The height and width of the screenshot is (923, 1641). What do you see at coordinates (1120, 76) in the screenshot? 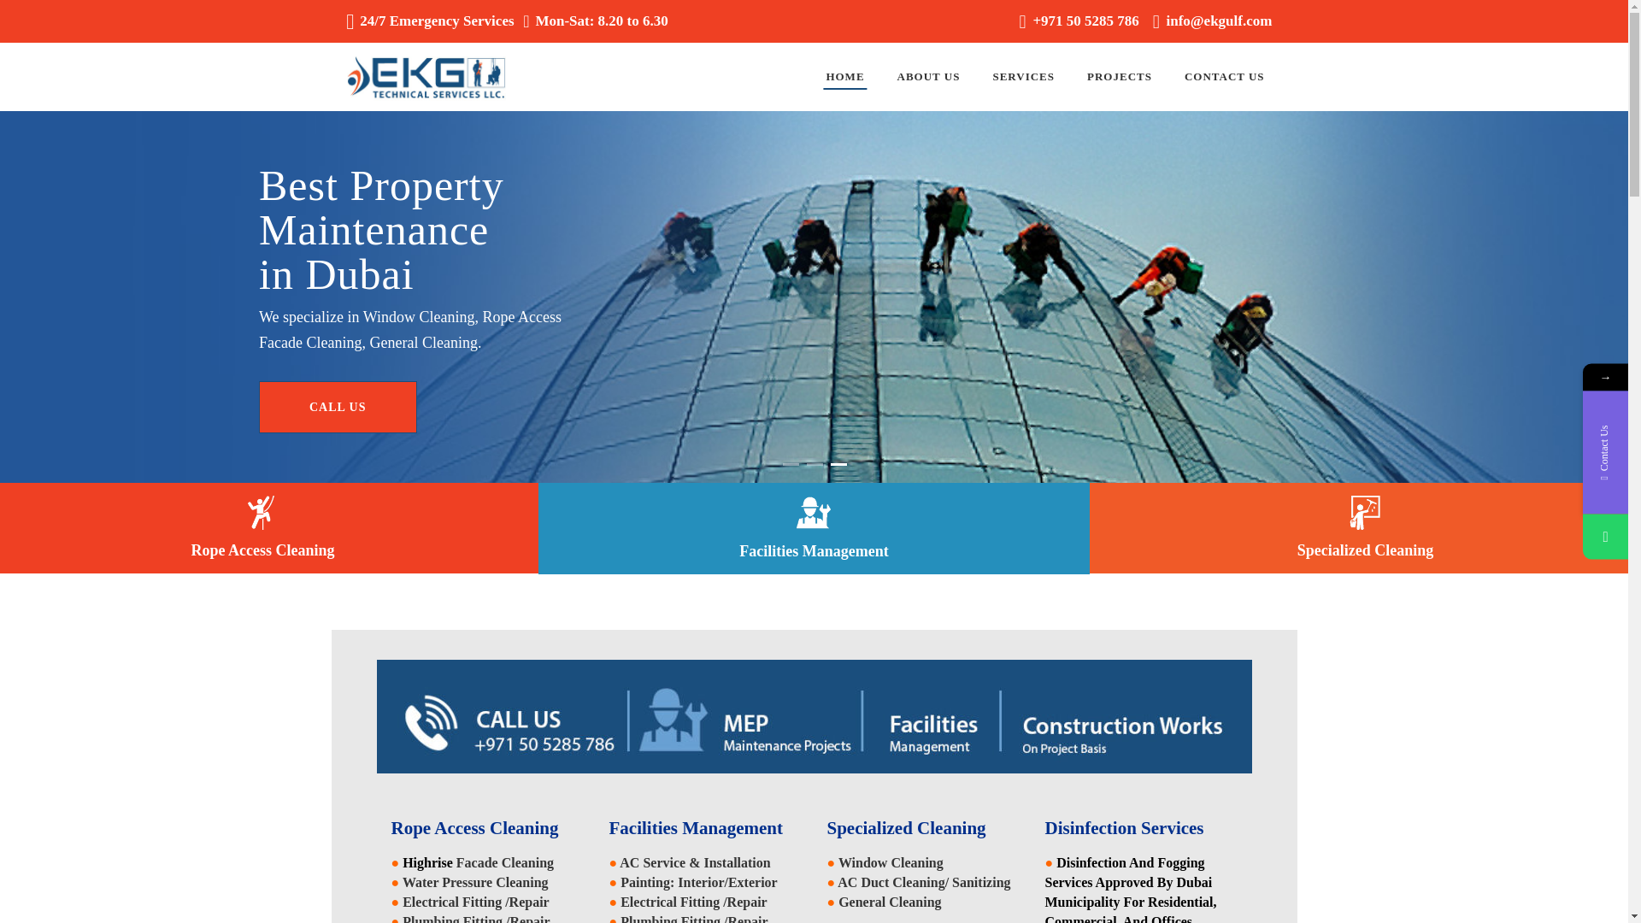
I see `PROJECTS` at bounding box center [1120, 76].